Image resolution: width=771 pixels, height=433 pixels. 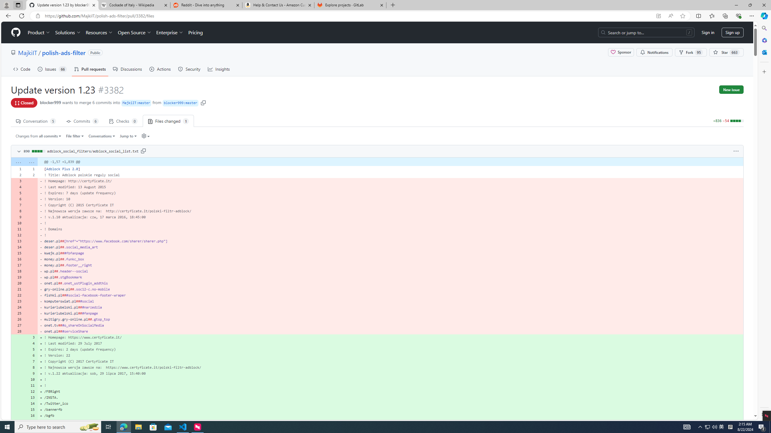 I want to click on Sign in, so click(x=708, y=32).